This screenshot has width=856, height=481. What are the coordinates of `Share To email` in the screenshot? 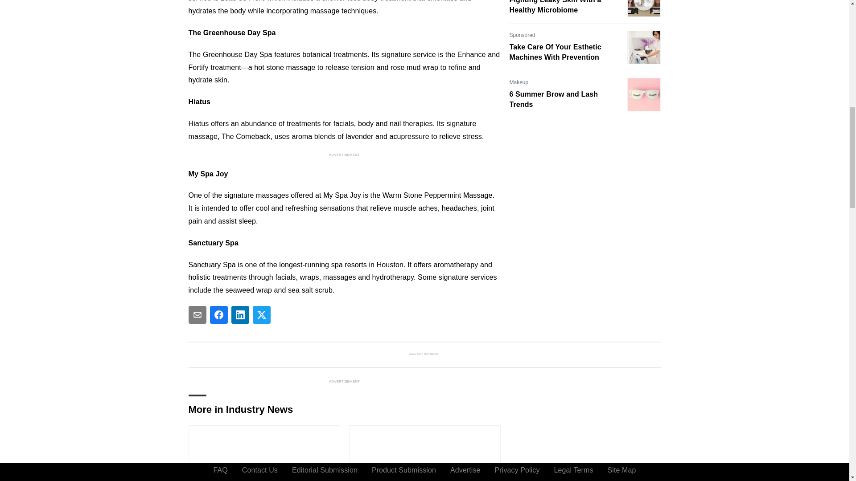 It's located at (197, 314).